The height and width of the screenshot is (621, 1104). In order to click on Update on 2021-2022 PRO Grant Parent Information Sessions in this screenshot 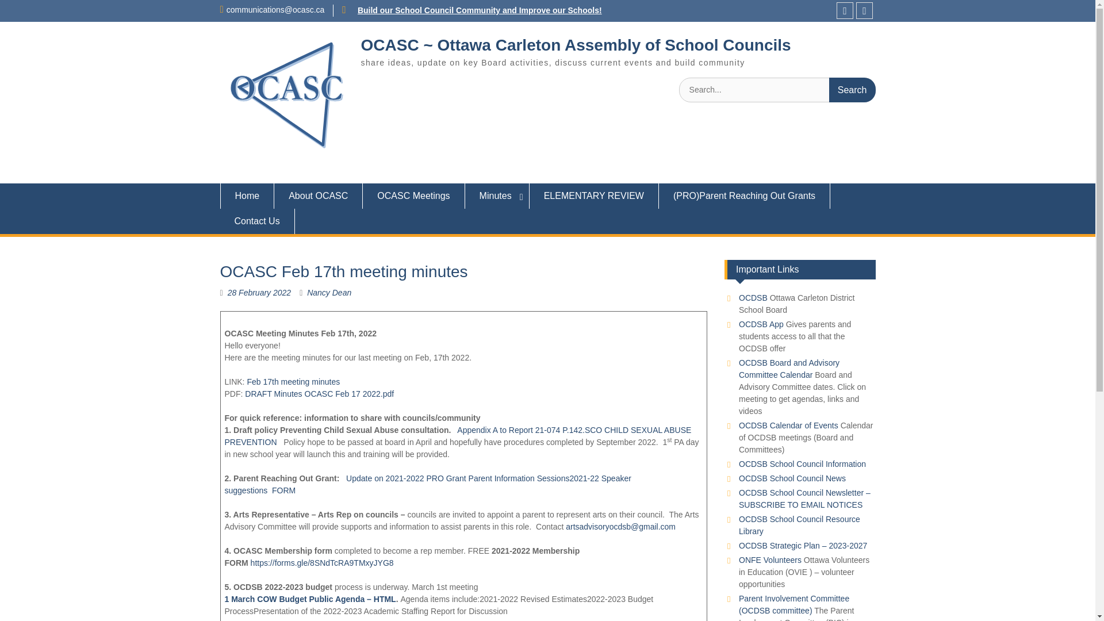, I will do `click(458, 478)`.